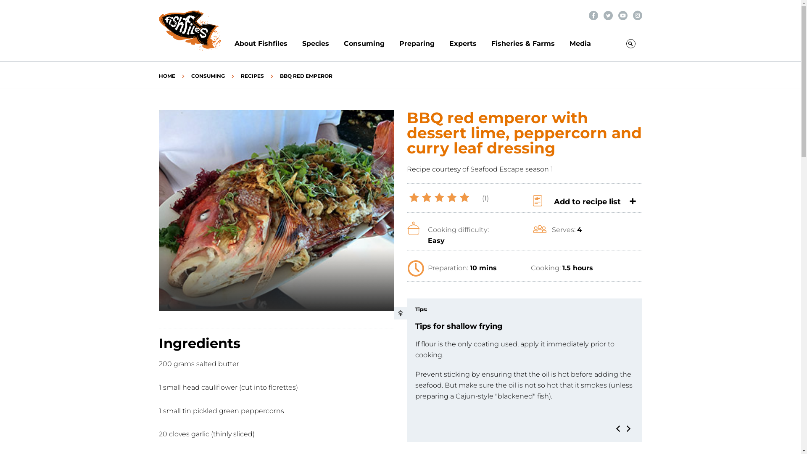 This screenshot has height=454, width=807. What do you see at coordinates (425, 44) in the screenshot?
I see `Preparing` at bounding box center [425, 44].